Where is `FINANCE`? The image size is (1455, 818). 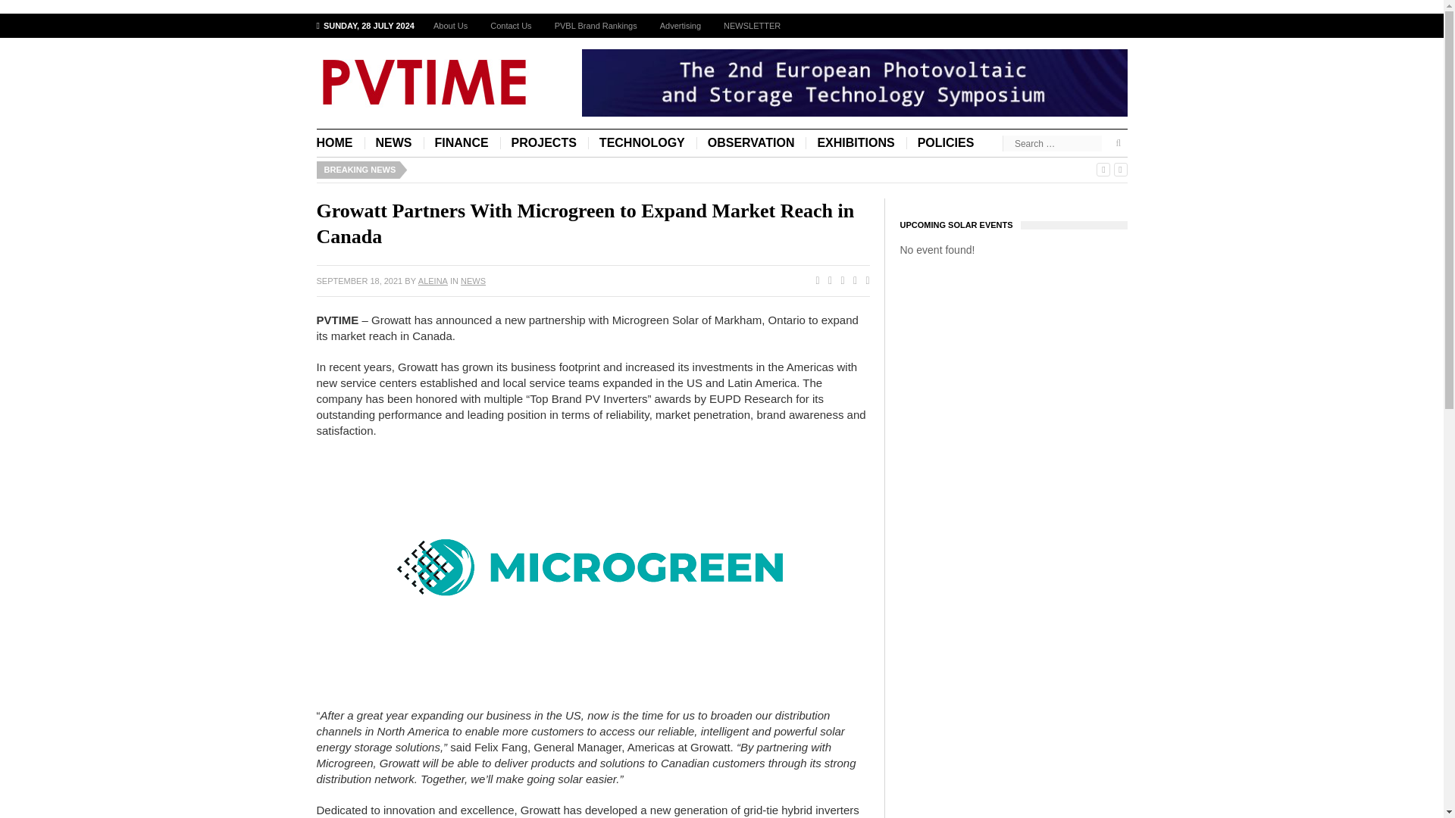 FINANCE is located at coordinates (461, 142).